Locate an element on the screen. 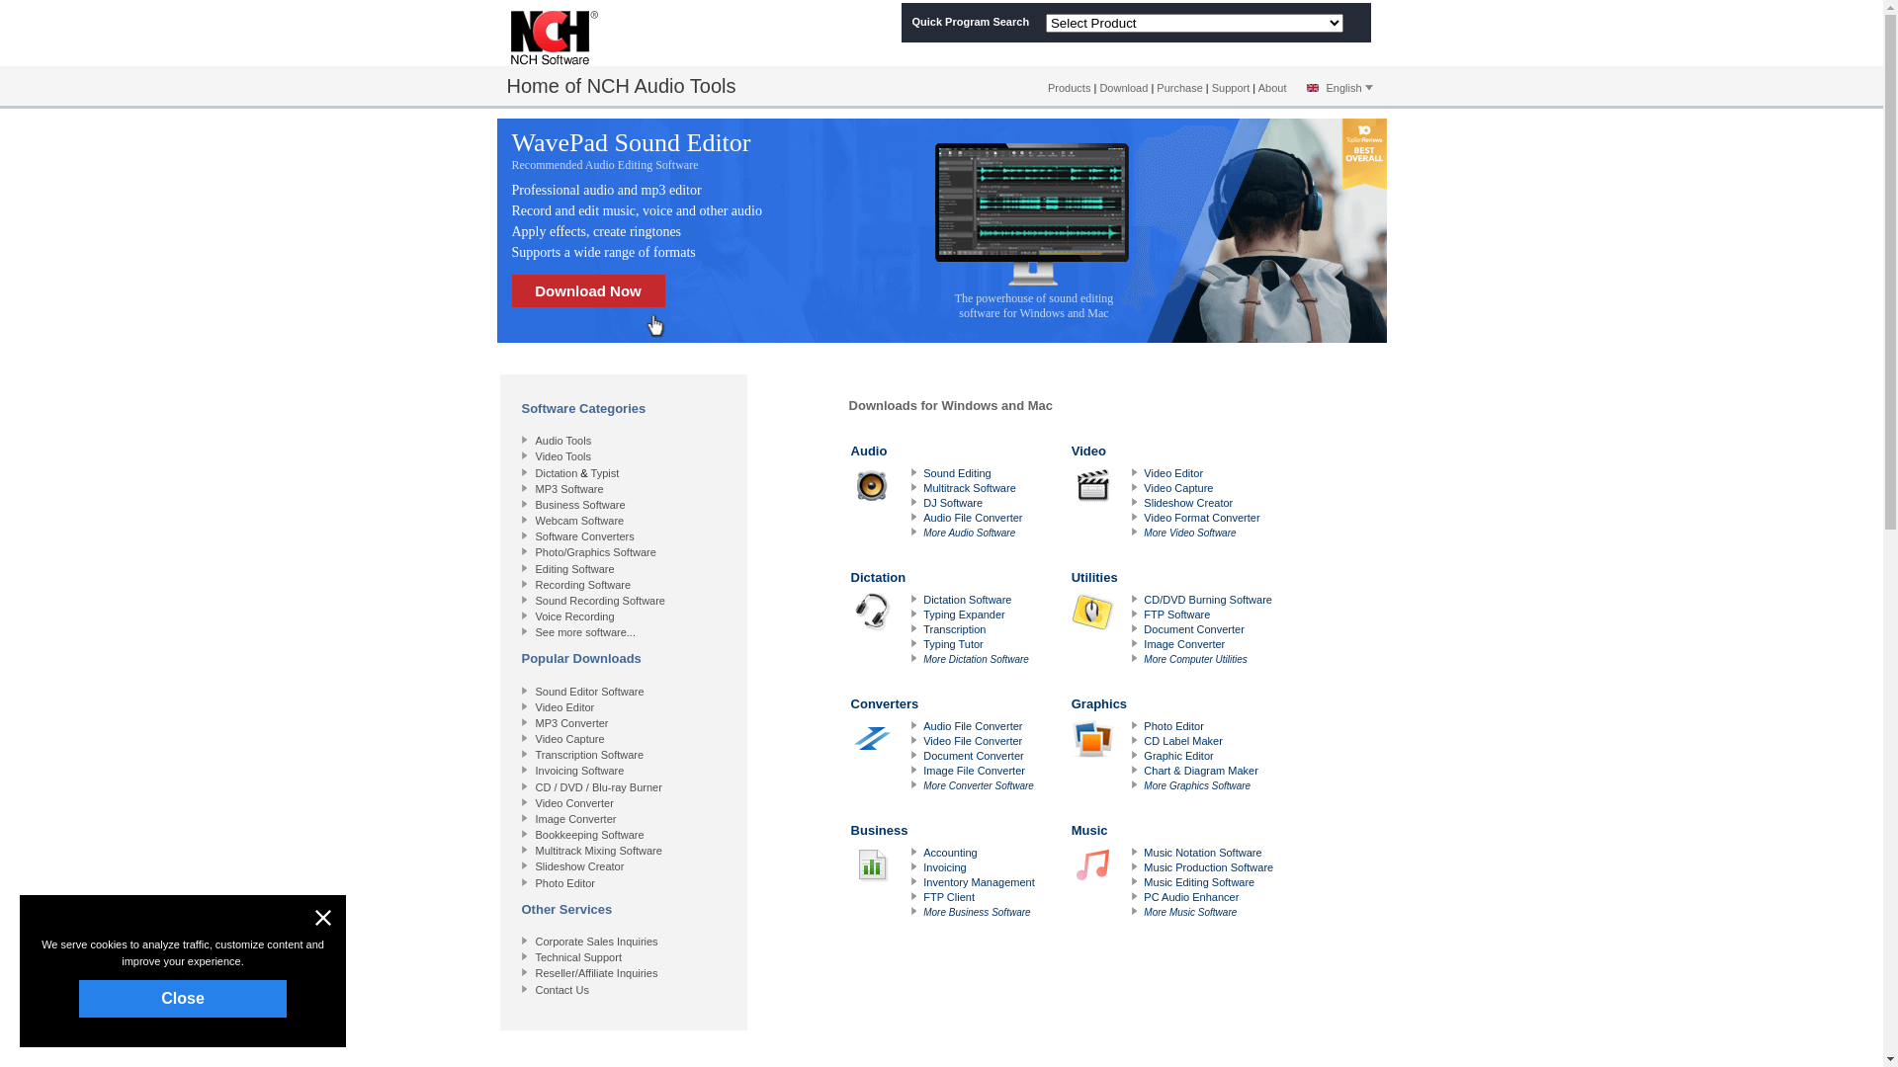 The image size is (1898, 1067). Image Converter is located at coordinates (576, 819).